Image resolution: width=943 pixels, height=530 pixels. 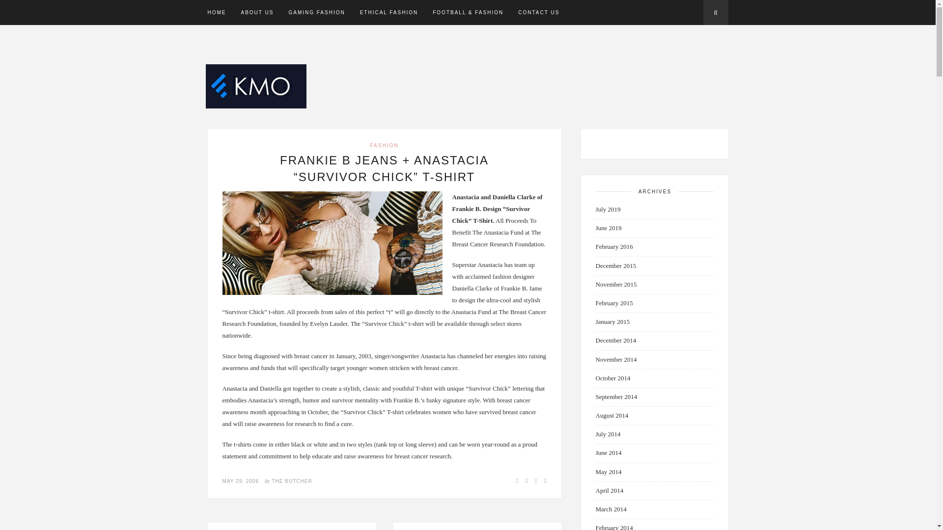 What do you see at coordinates (608, 434) in the screenshot?
I see `July 2014` at bounding box center [608, 434].